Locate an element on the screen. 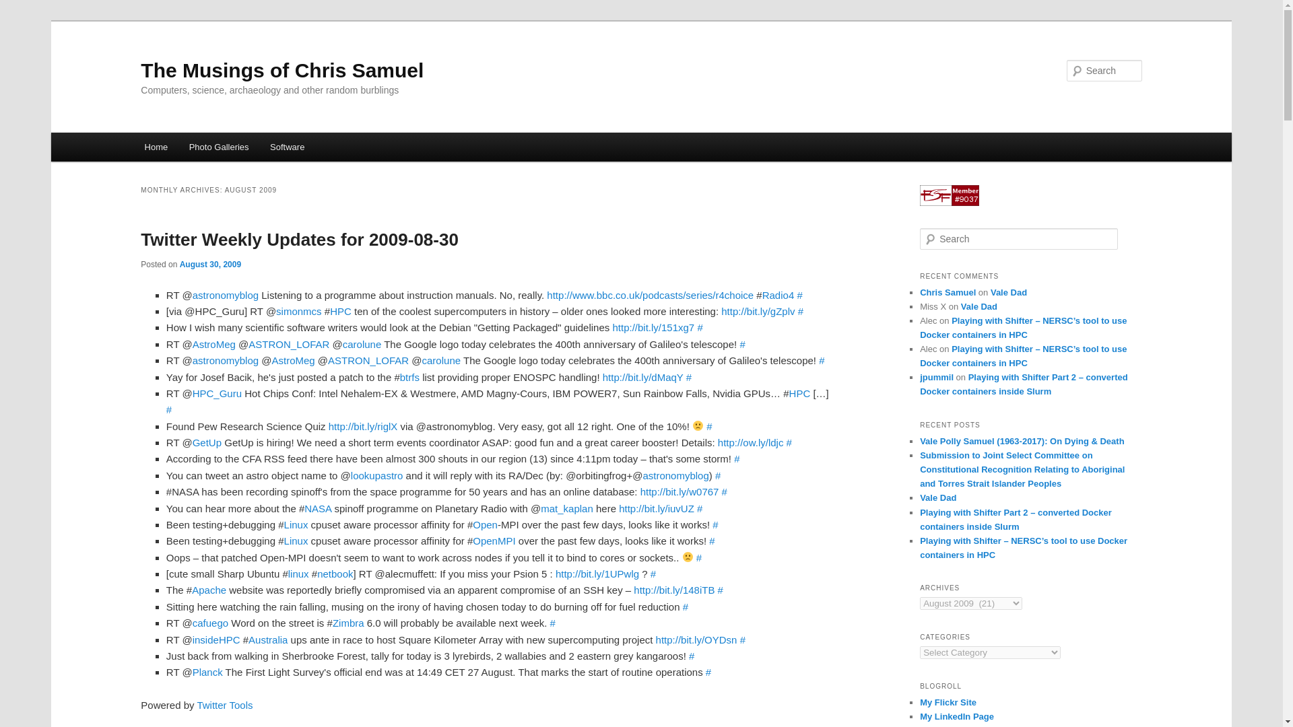 This screenshot has height=727, width=1293. carolune is located at coordinates (362, 344).